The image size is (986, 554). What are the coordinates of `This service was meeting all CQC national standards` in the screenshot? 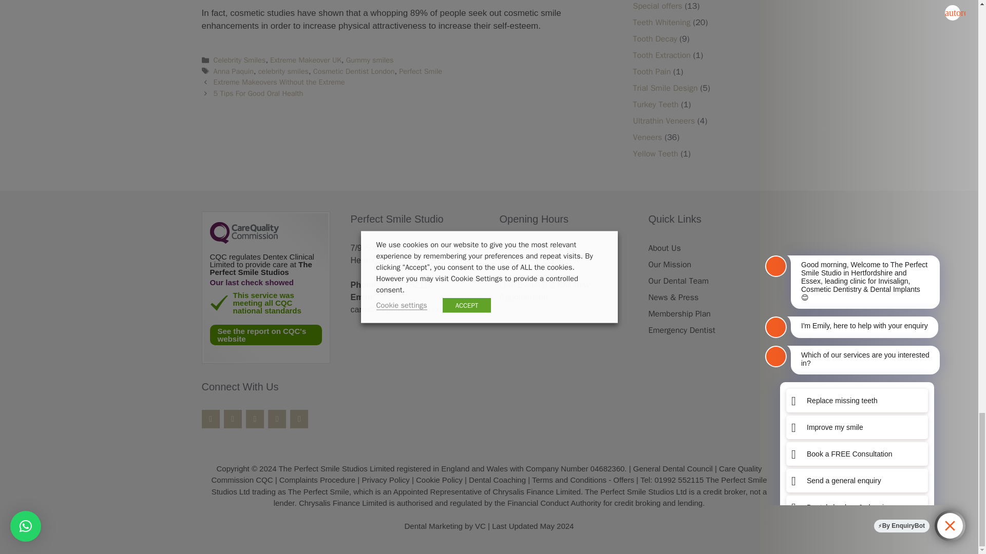 It's located at (218, 302).